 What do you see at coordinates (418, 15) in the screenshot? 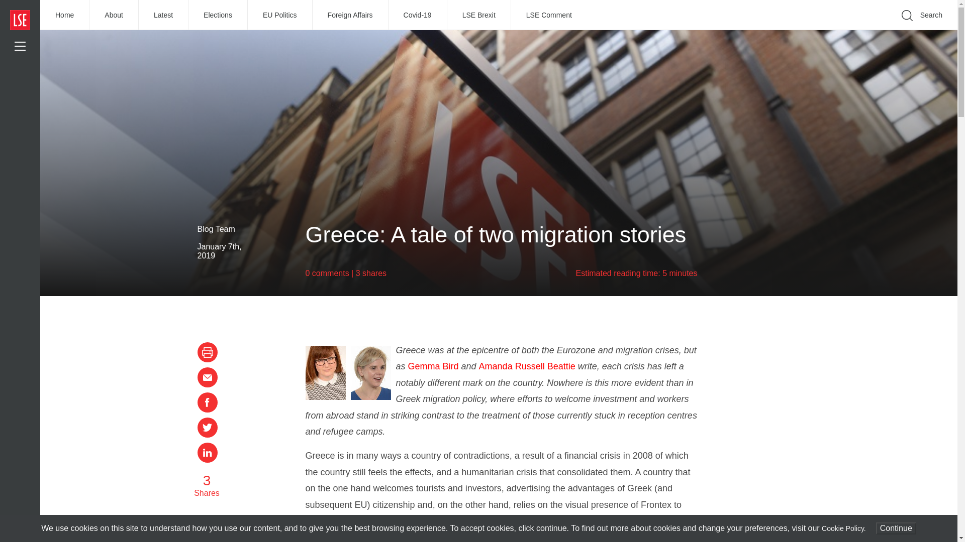
I see `Covid-19` at bounding box center [418, 15].